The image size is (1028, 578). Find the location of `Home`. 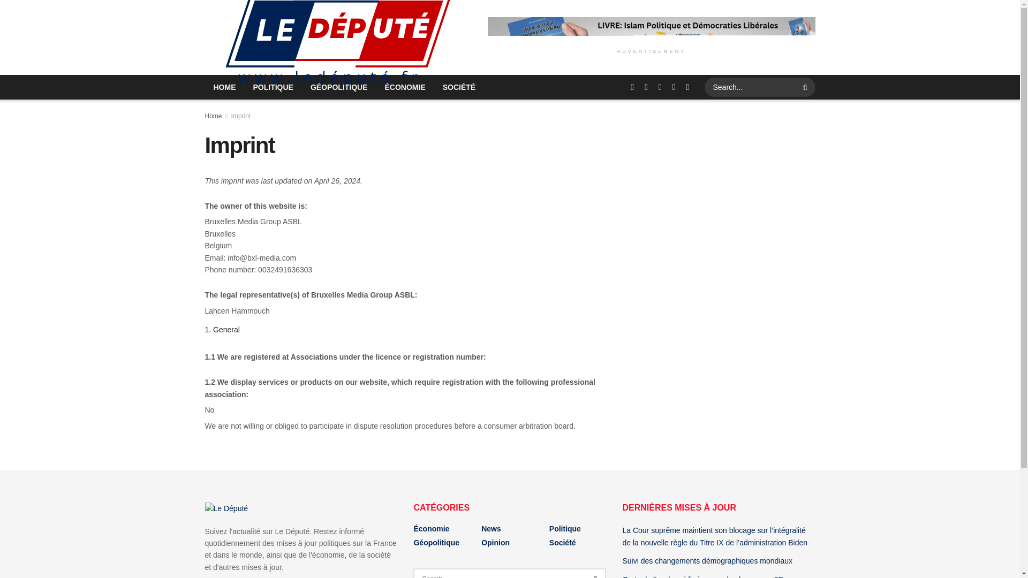

Home is located at coordinates (213, 116).